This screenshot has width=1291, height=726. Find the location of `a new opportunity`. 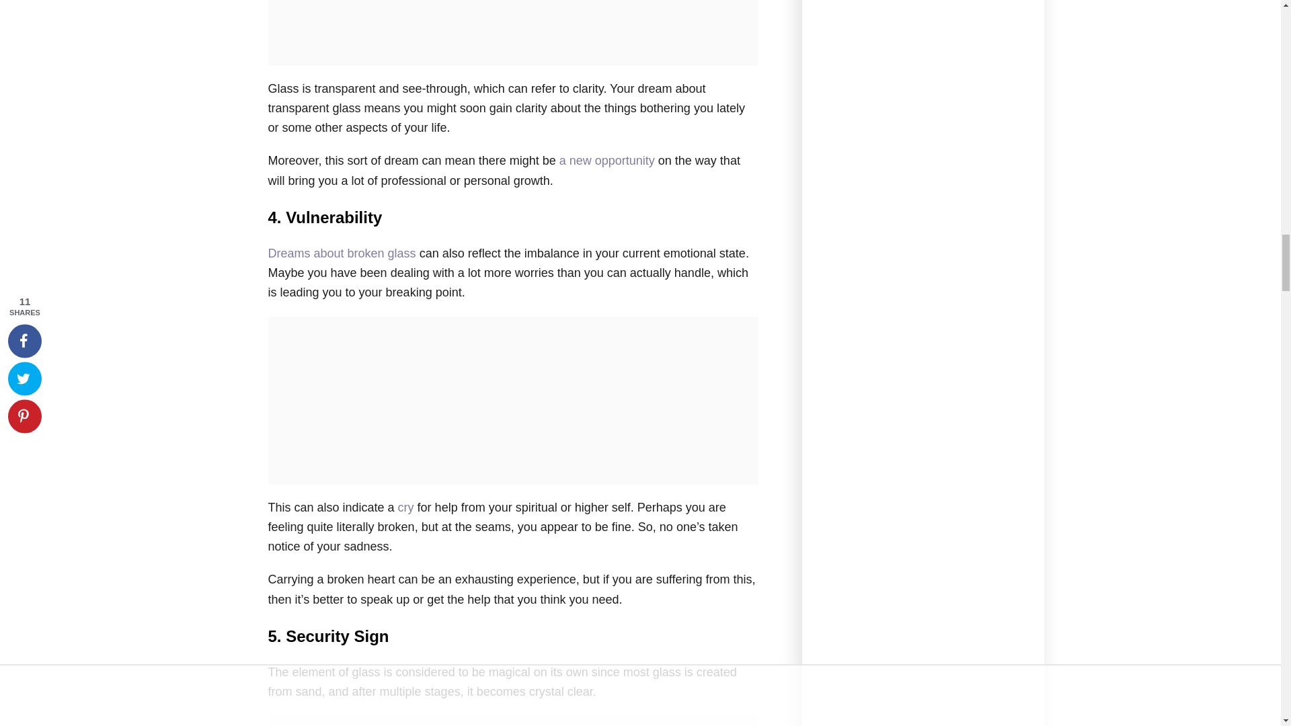

a new opportunity is located at coordinates (607, 160).